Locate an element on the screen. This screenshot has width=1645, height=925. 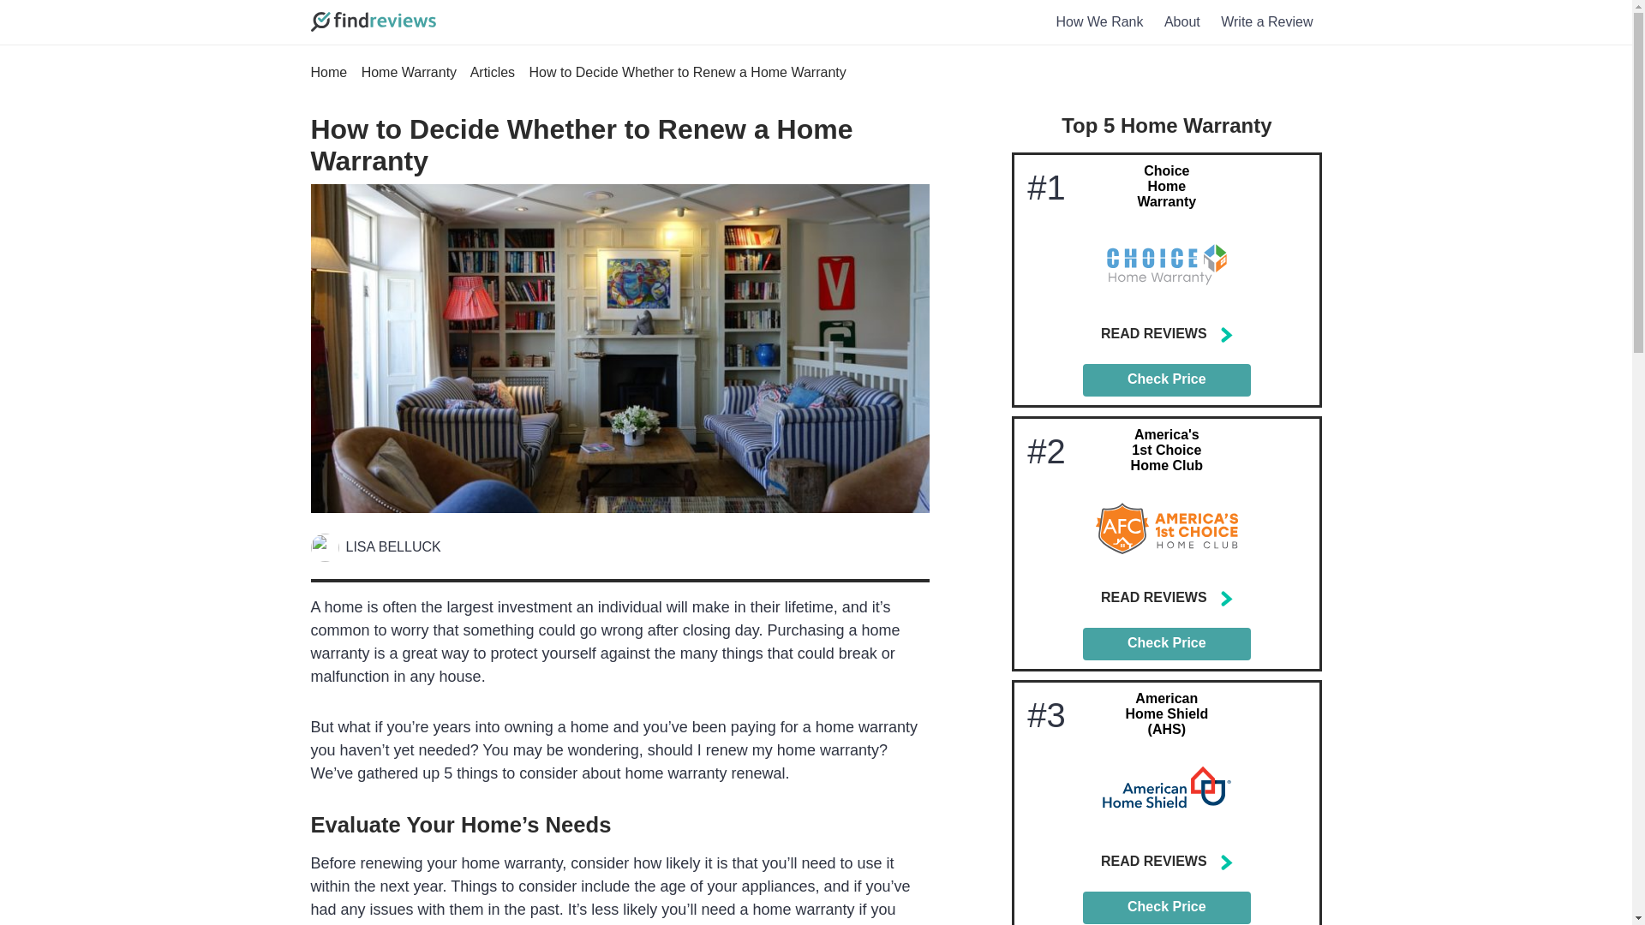
Home is located at coordinates (329, 72).